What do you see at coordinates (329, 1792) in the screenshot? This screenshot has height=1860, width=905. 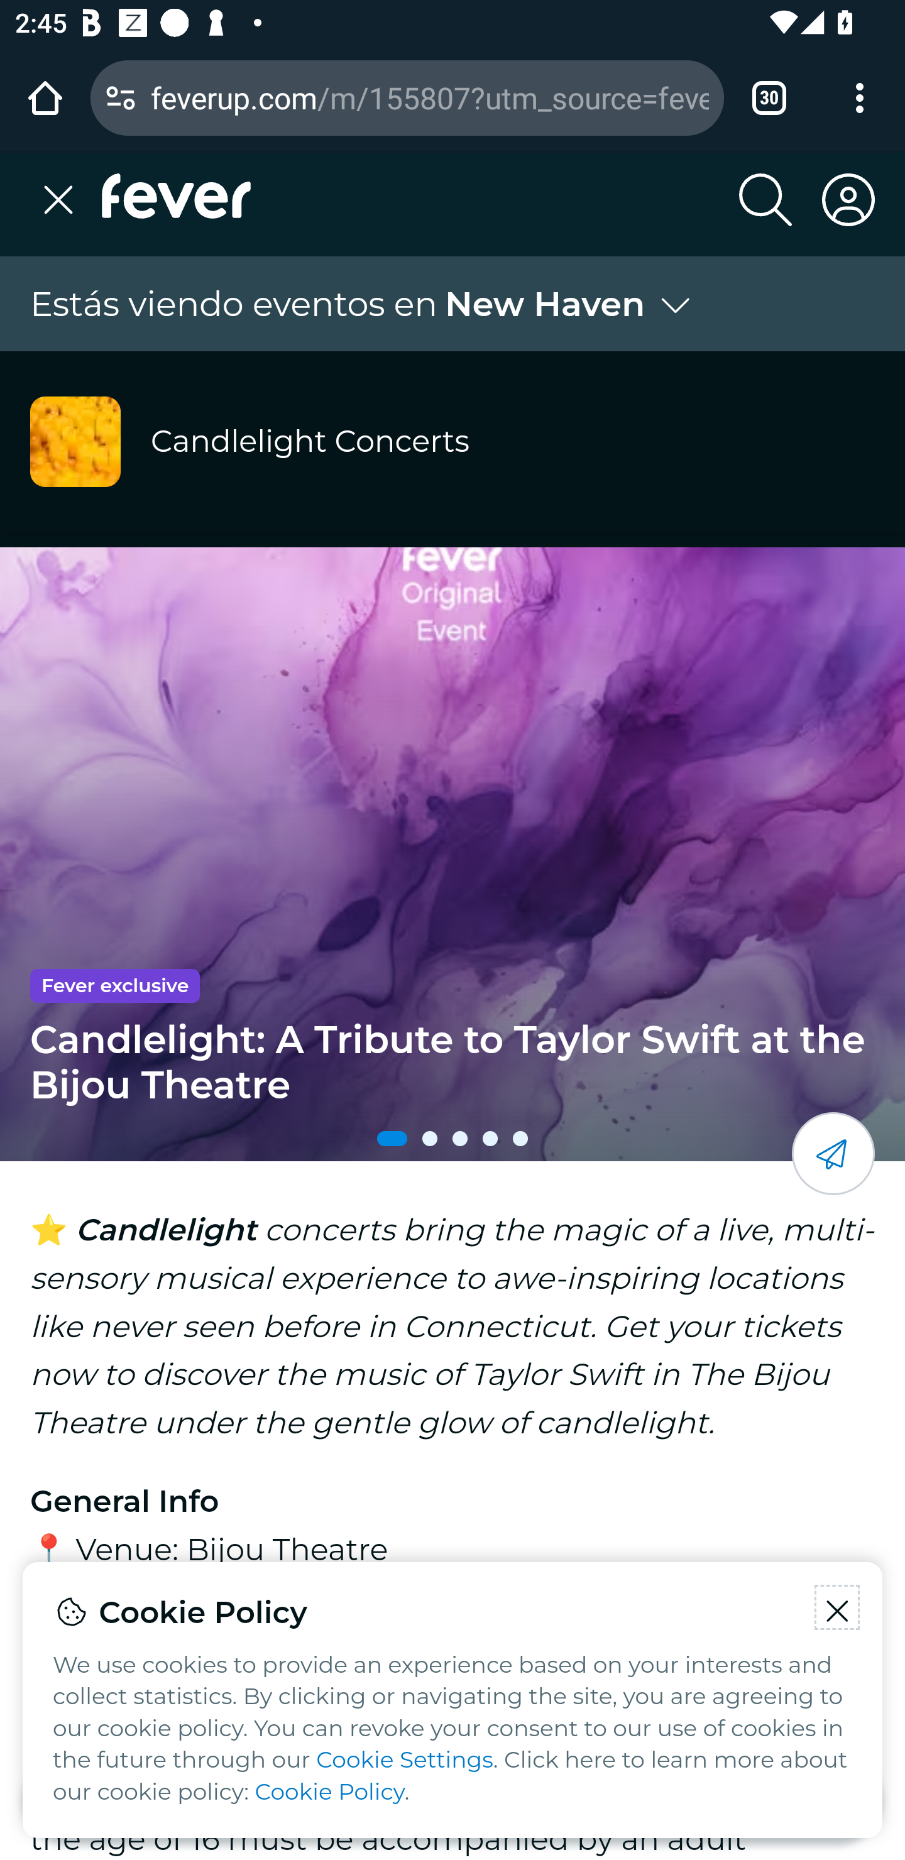 I see `Cookie Policy` at bounding box center [329, 1792].